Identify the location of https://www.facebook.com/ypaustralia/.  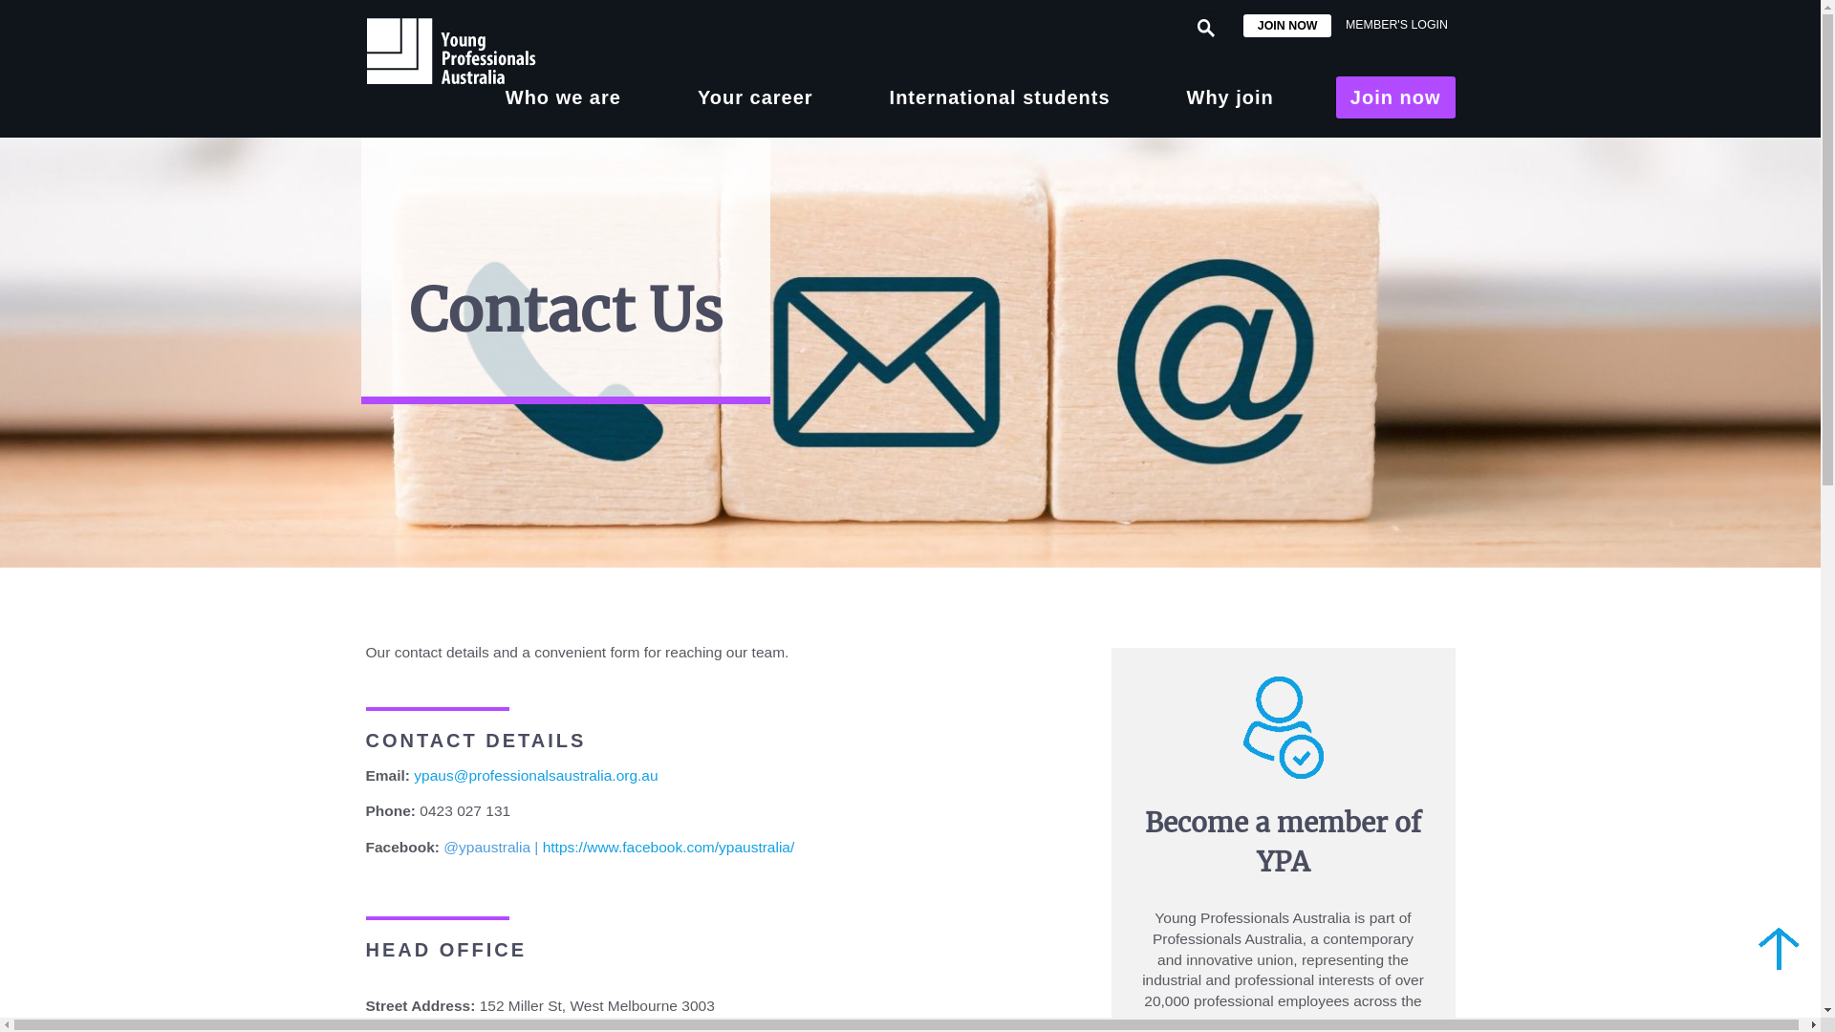
(669, 847).